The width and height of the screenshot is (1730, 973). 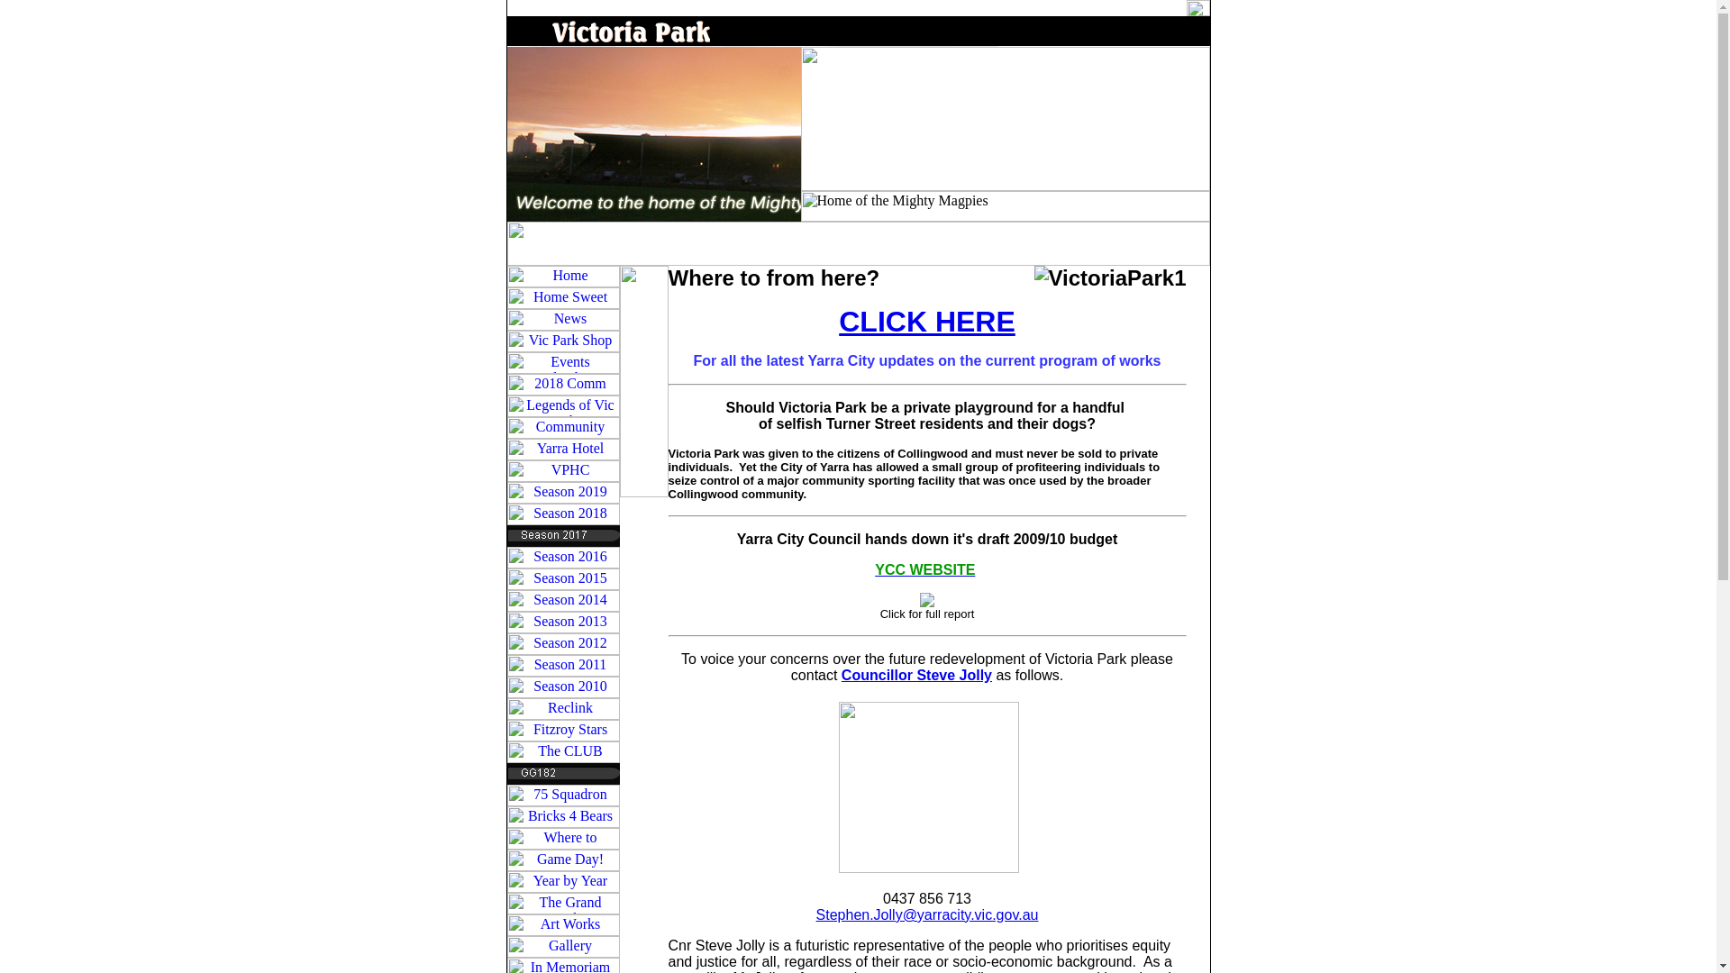 What do you see at coordinates (562, 839) in the screenshot?
I see `Where to` at bounding box center [562, 839].